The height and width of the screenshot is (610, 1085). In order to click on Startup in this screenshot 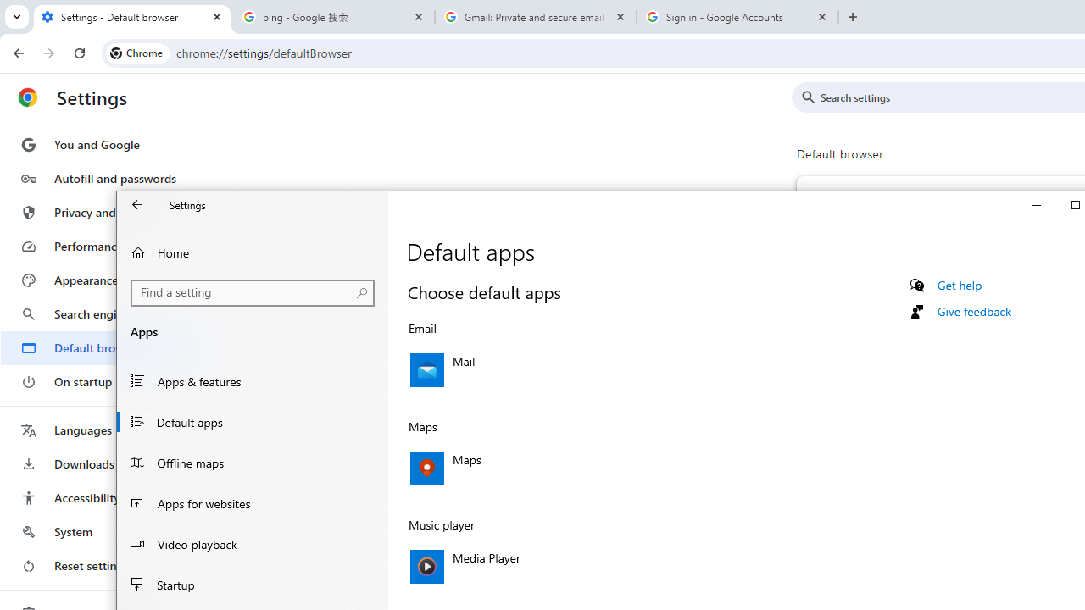, I will do `click(253, 585)`.